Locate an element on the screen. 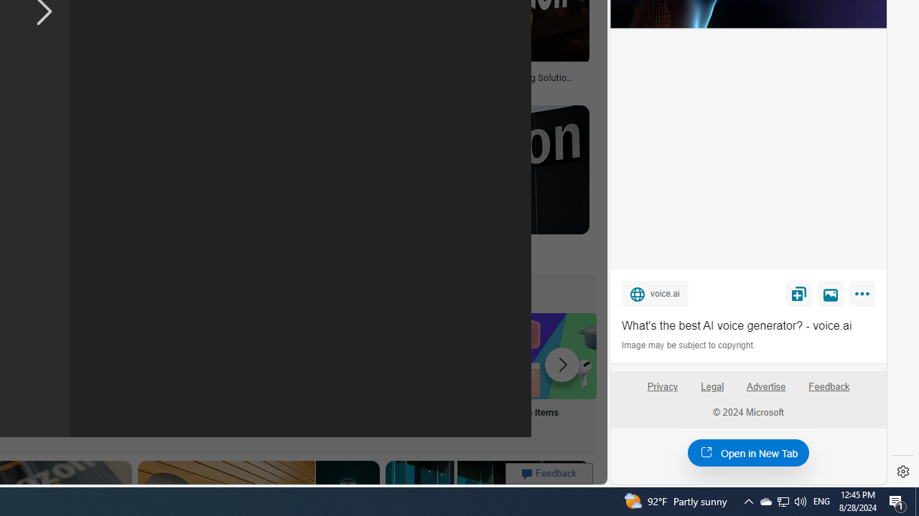 The image size is (919, 516). Amazon Online Shopping Homepage Online Shopping Homepage is located at coordinates (178, 374).